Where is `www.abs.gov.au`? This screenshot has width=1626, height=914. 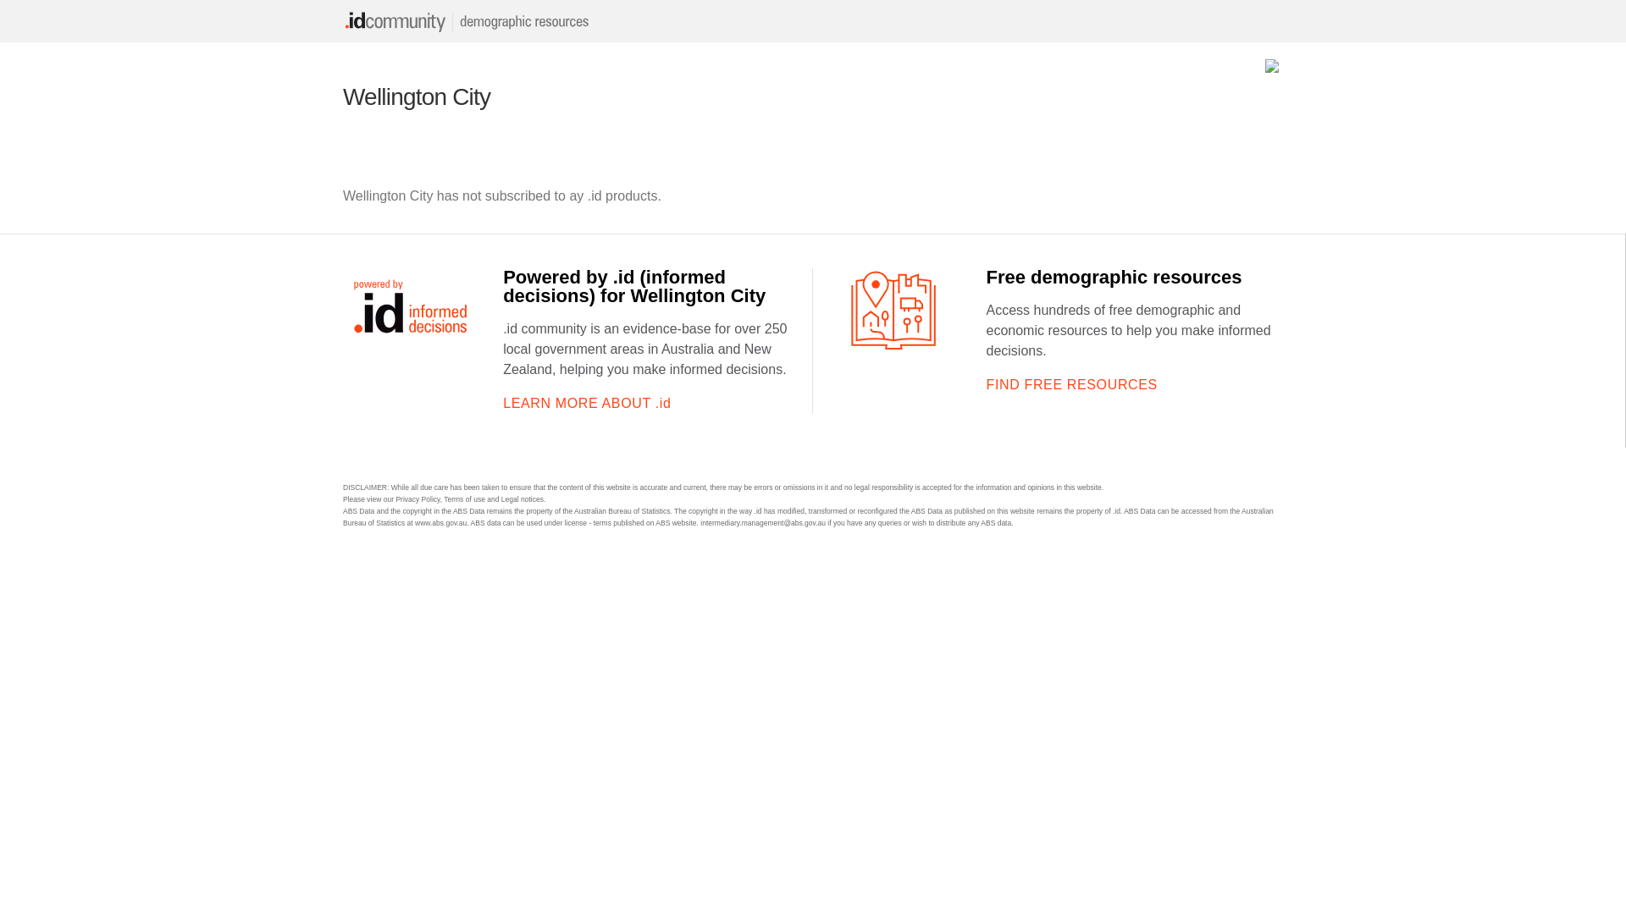 www.abs.gov.au is located at coordinates (440, 523).